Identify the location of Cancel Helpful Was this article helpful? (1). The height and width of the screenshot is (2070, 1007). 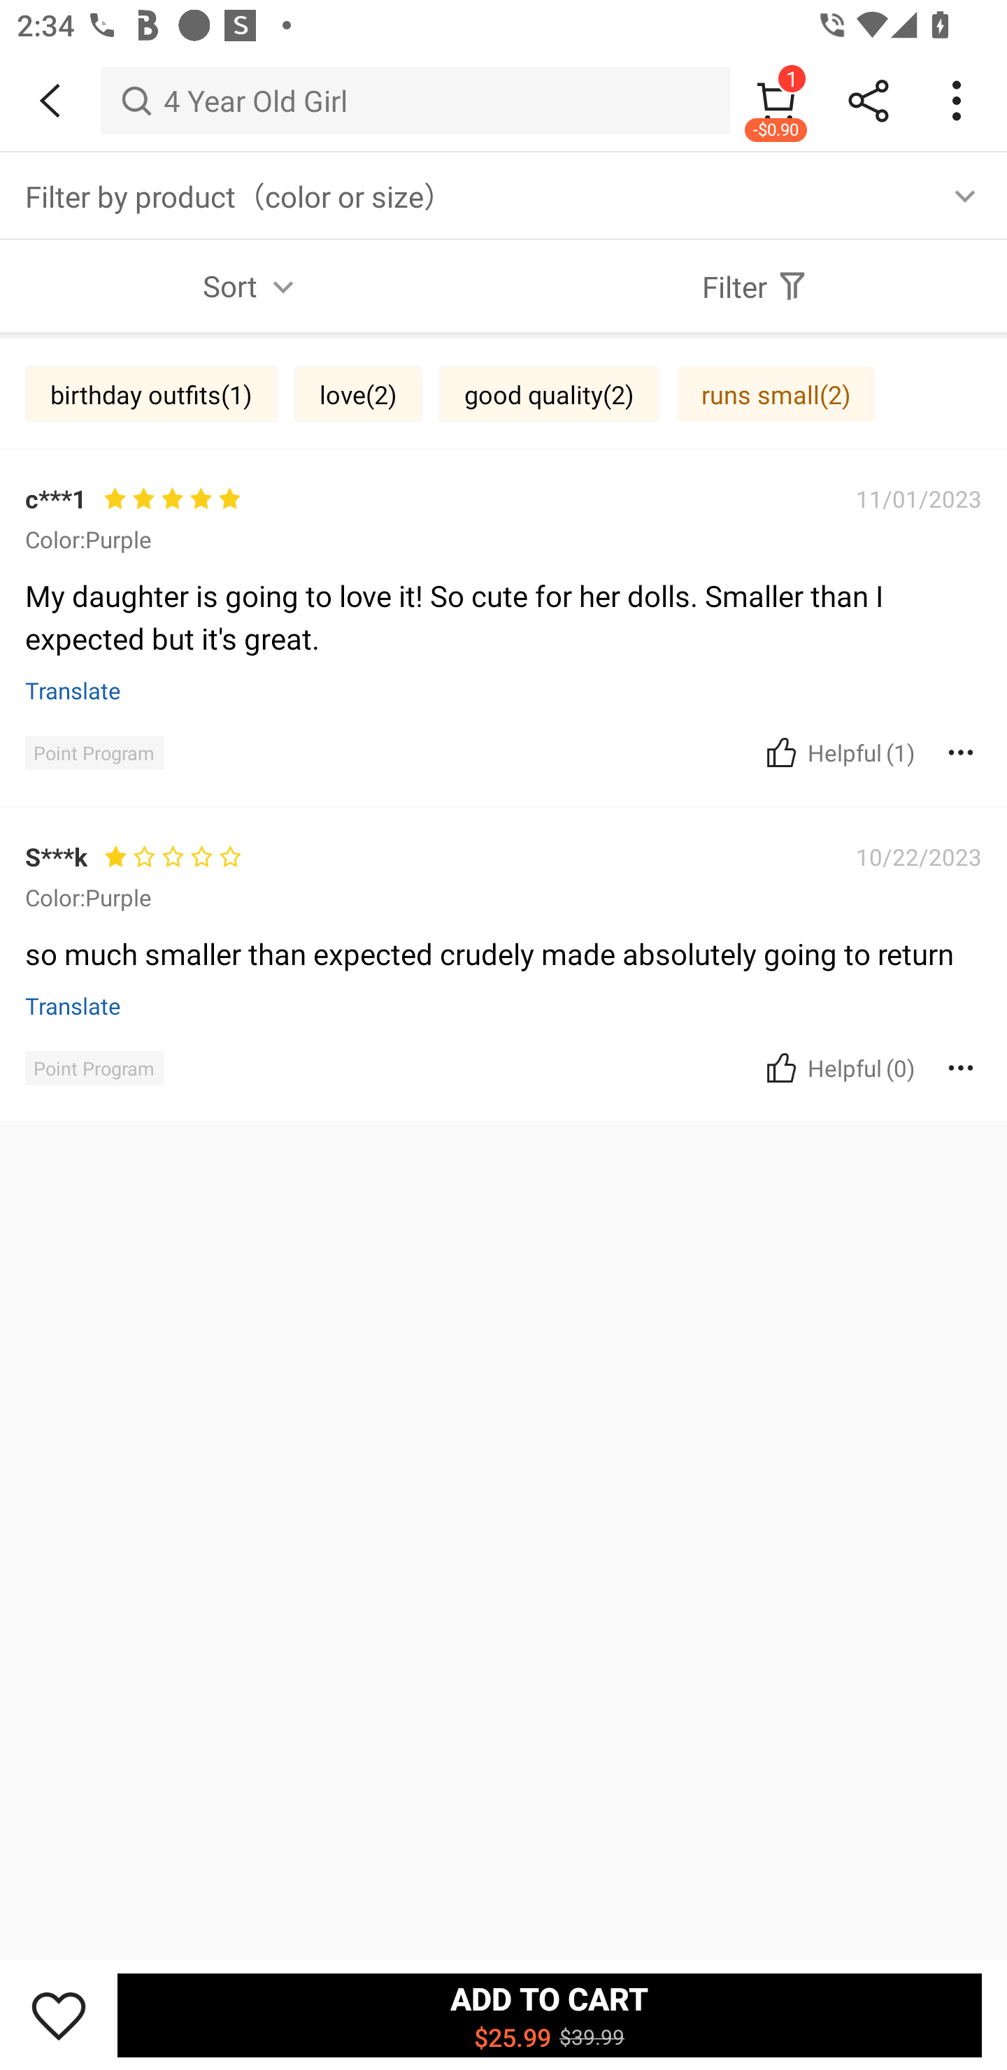
(838, 752).